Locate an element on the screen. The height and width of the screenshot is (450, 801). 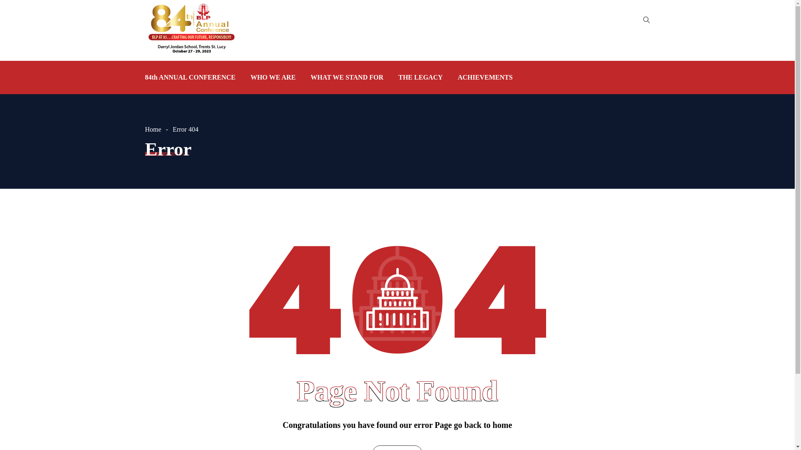
WHAT WE STAND FOR is located at coordinates (347, 77).